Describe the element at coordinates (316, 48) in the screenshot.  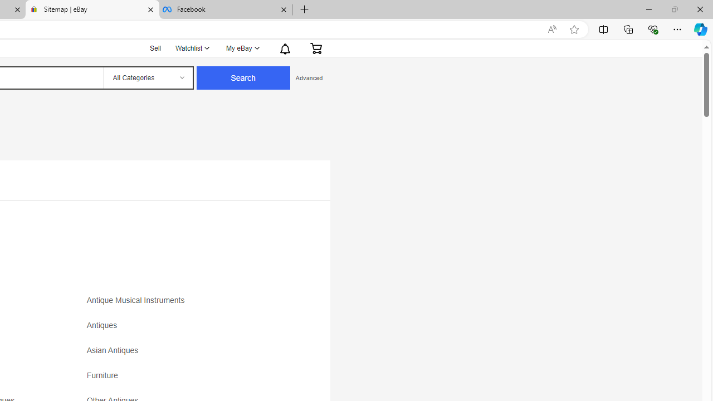
I see `Your shopping cart` at that location.